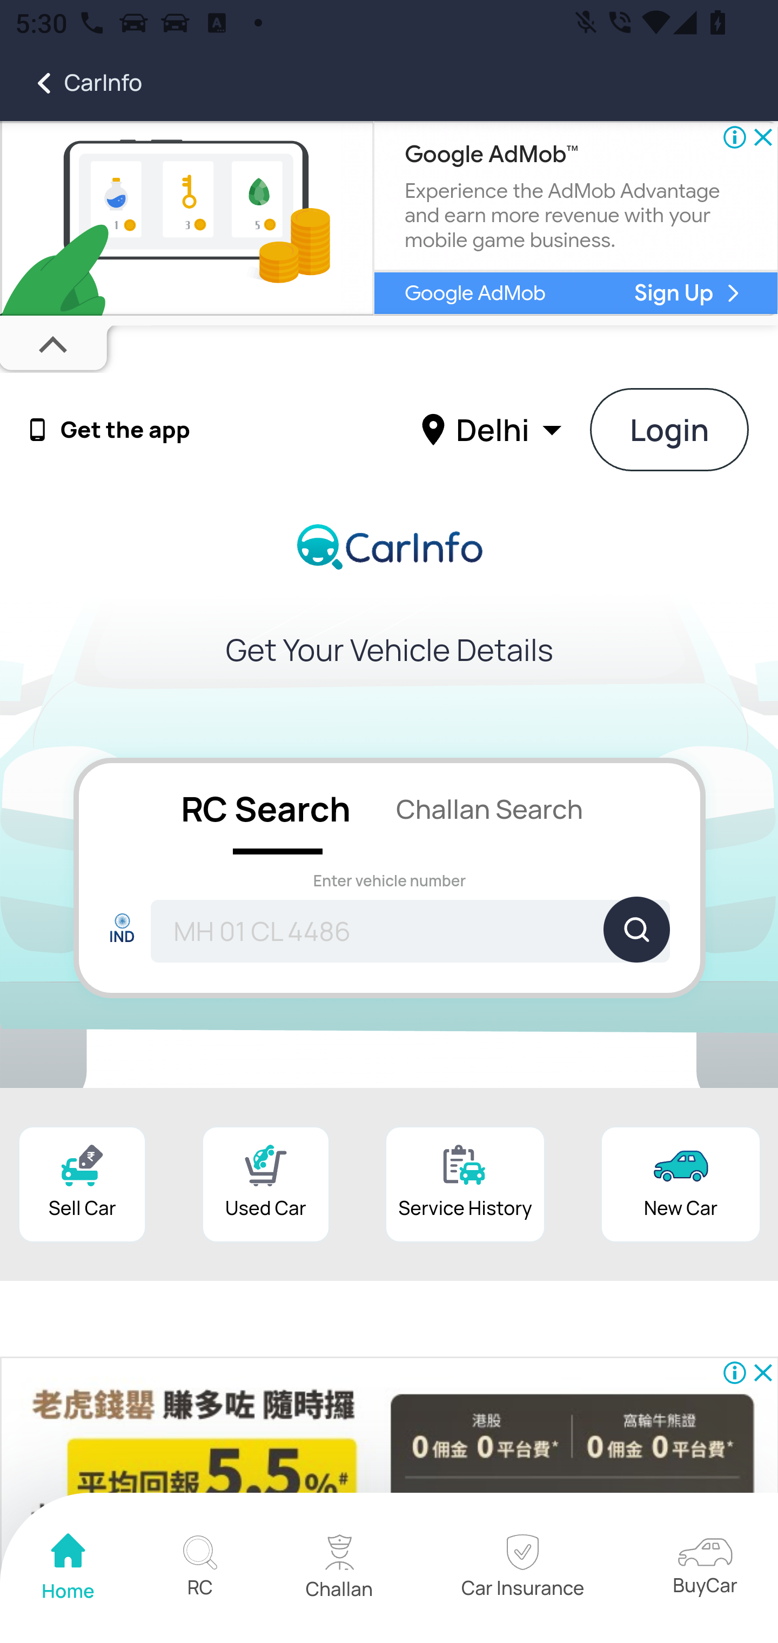 This screenshot has width=778, height=1643. Describe the element at coordinates (69, 1568) in the screenshot. I see `home` at that location.